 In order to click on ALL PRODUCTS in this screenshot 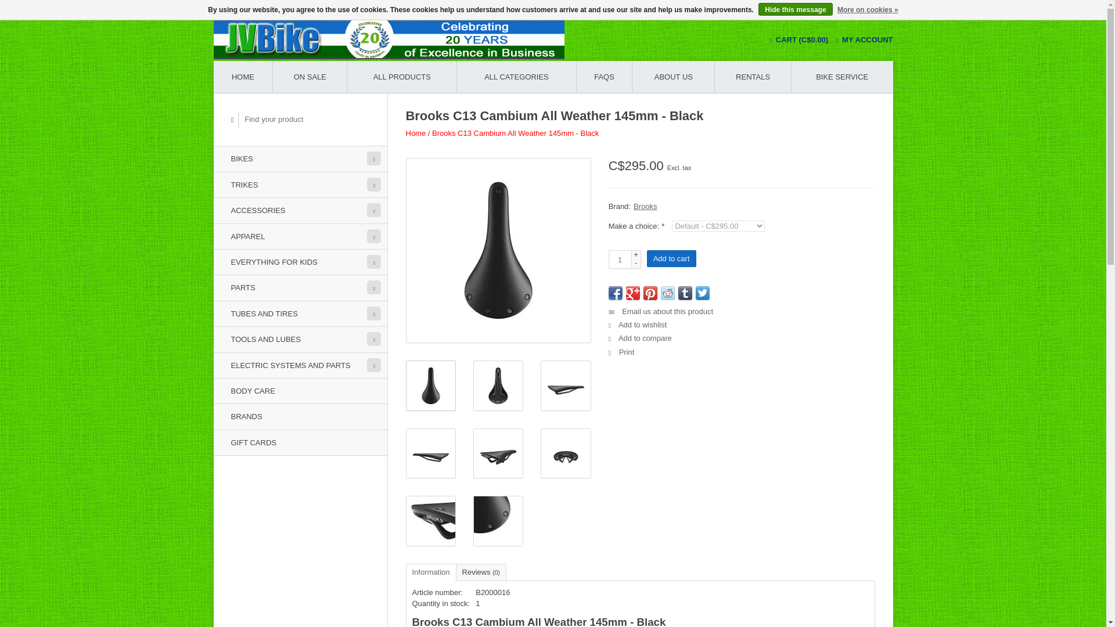, I will do `click(401, 77)`.